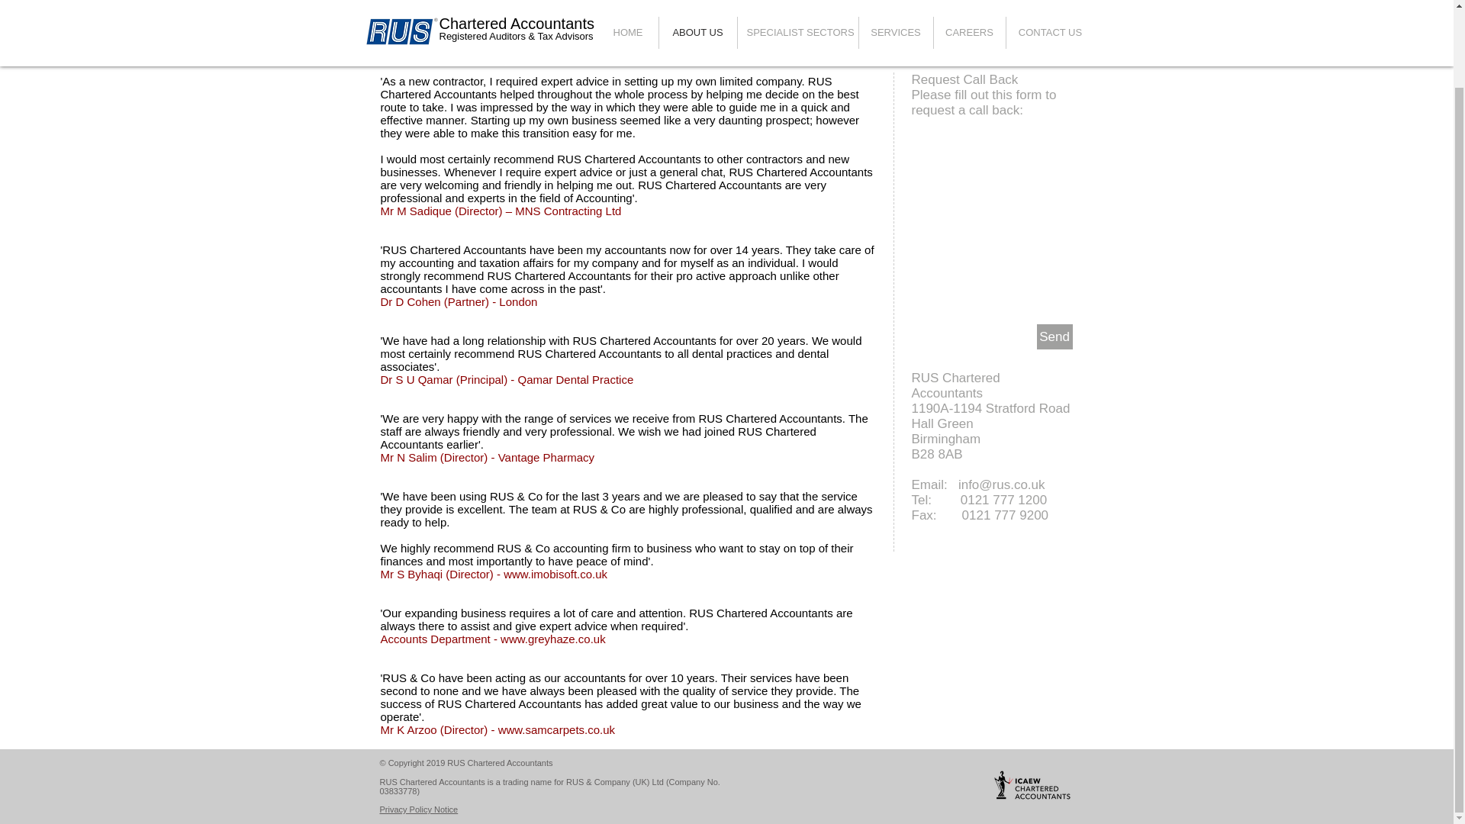 This screenshot has height=824, width=1465. What do you see at coordinates (556, 729) in the screenshot?
I see `www.samcarpets.co.uk` at bounding box center [556, 729].